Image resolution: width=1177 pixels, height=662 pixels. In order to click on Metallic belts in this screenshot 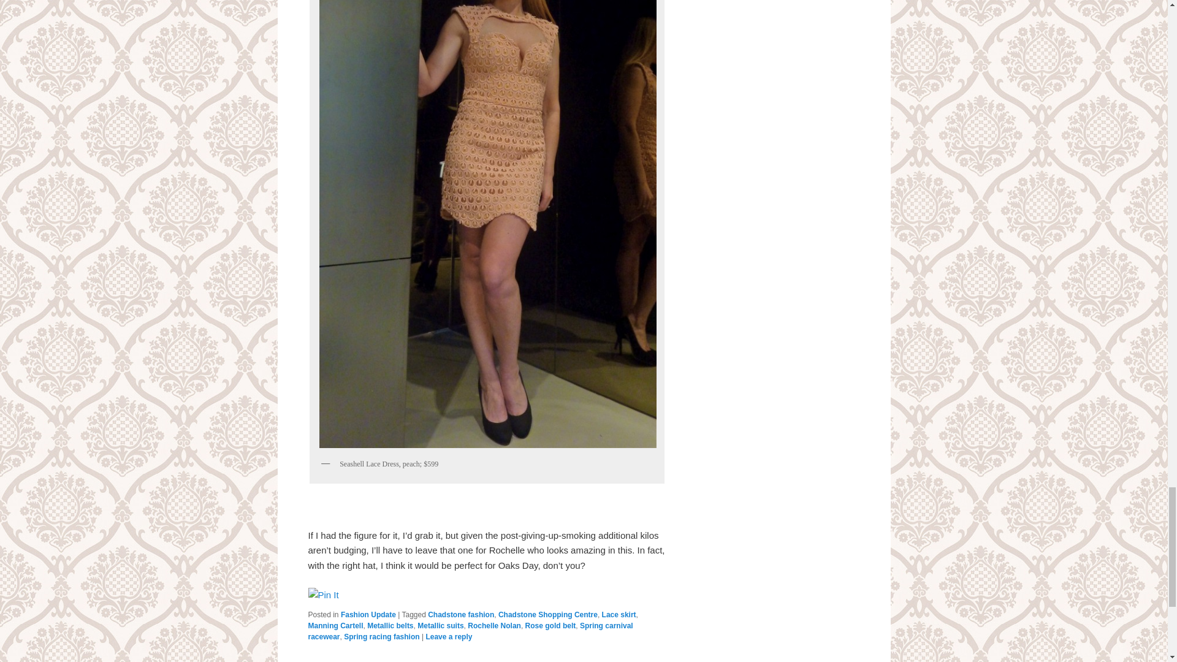, I will do `click(390, 626)`.